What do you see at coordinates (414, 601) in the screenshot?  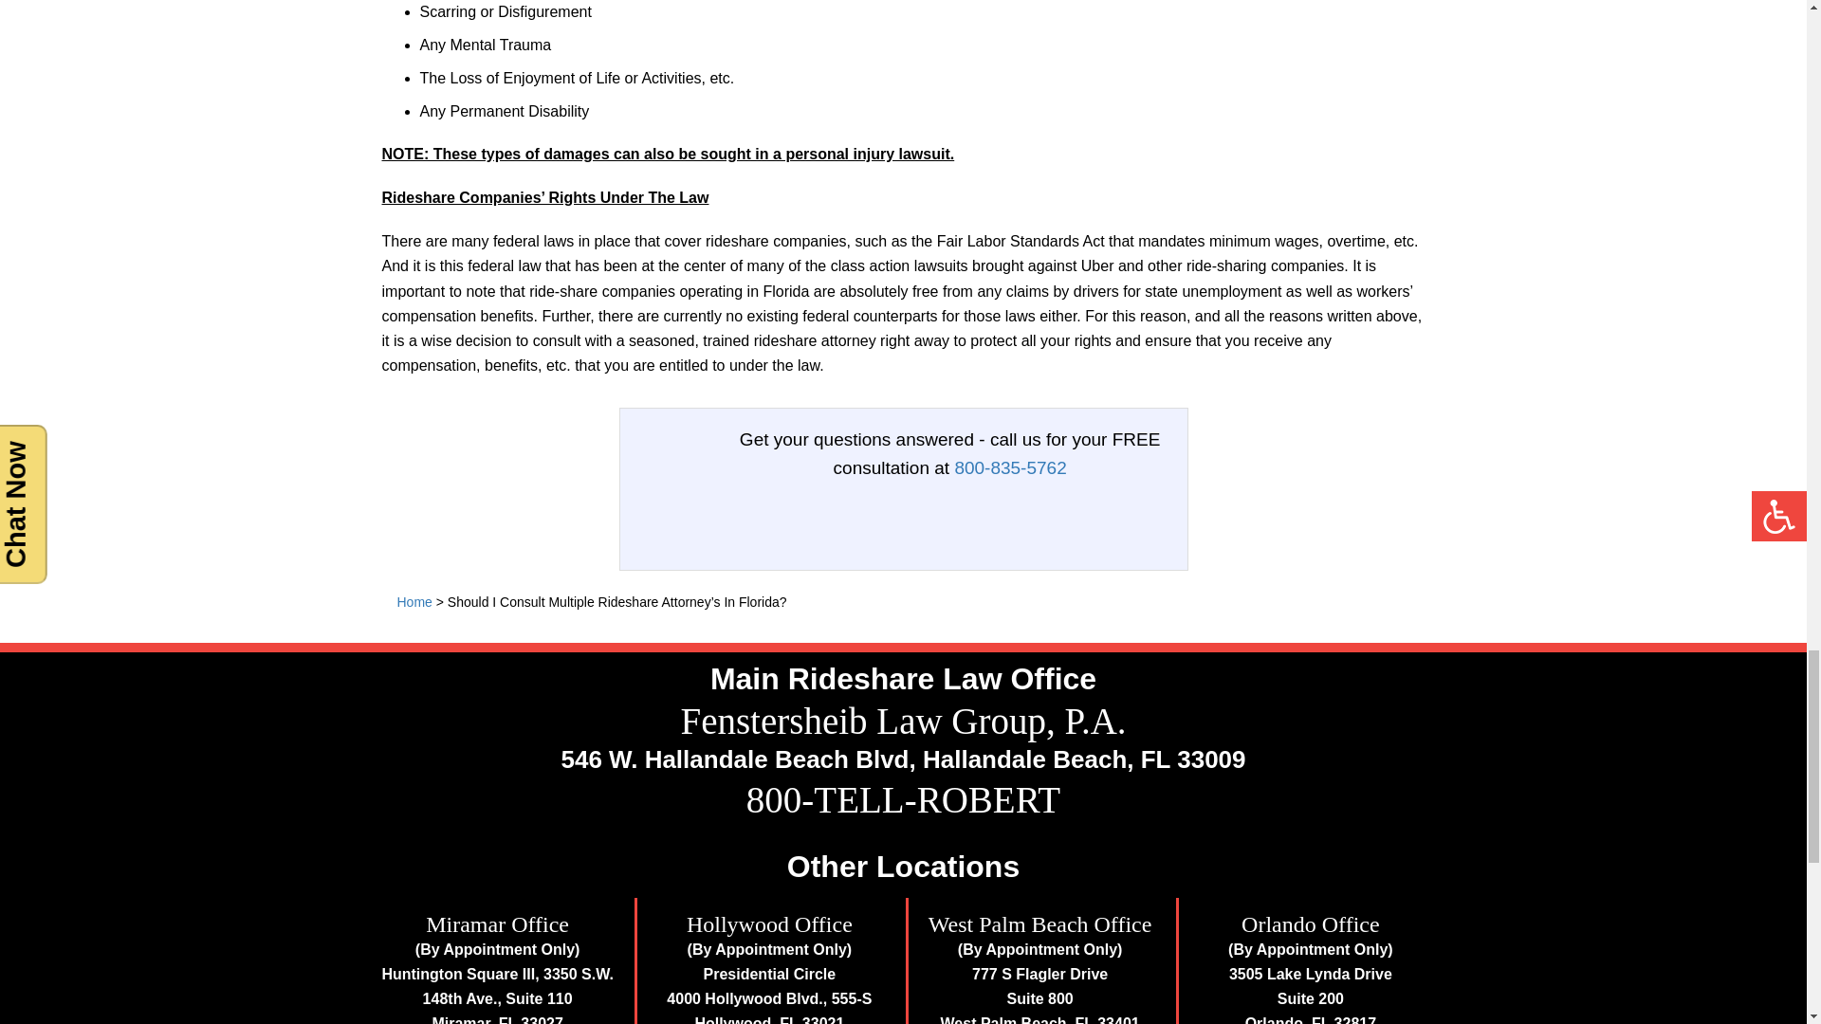 I see `Go to Fenstersheib Law Group, P.A..` at bounding box center [414, 601].